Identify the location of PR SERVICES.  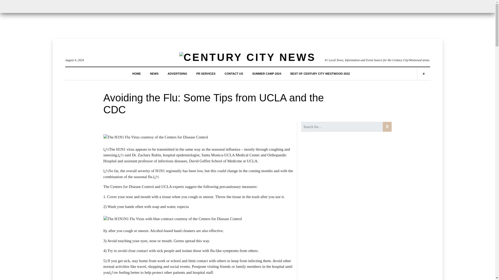
(206, 74).